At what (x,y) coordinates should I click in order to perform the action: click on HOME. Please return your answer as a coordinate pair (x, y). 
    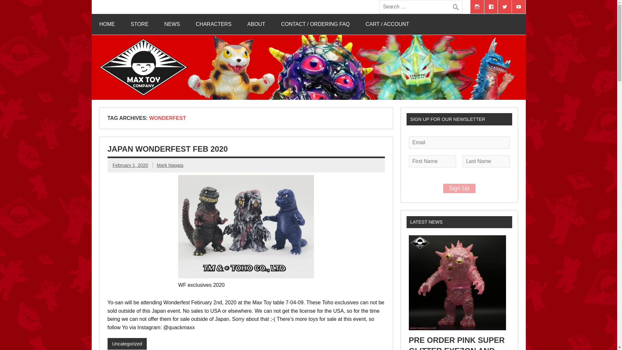
    Looking at the image, I should click on (107, 24).